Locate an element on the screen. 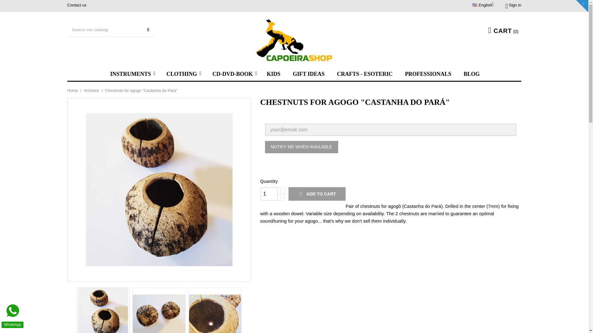  CLOTHING is located at coordinates (182, 74).